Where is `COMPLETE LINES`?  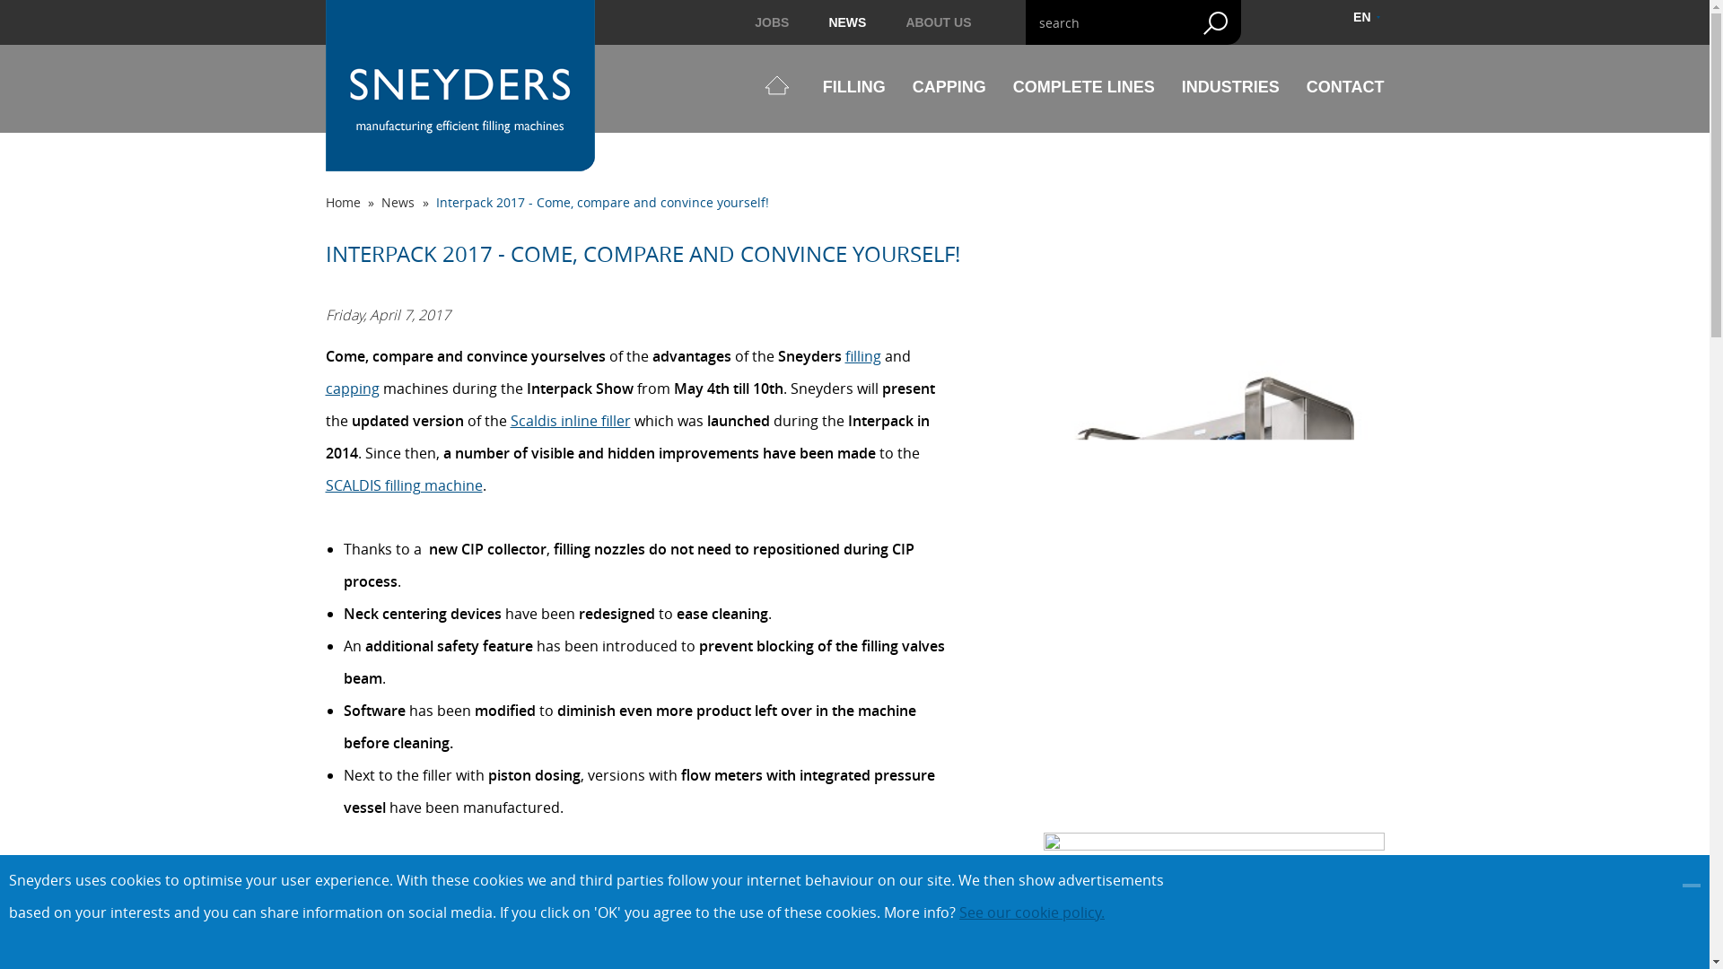
COMPLETE LINES is located at coordinates (1083, 88).